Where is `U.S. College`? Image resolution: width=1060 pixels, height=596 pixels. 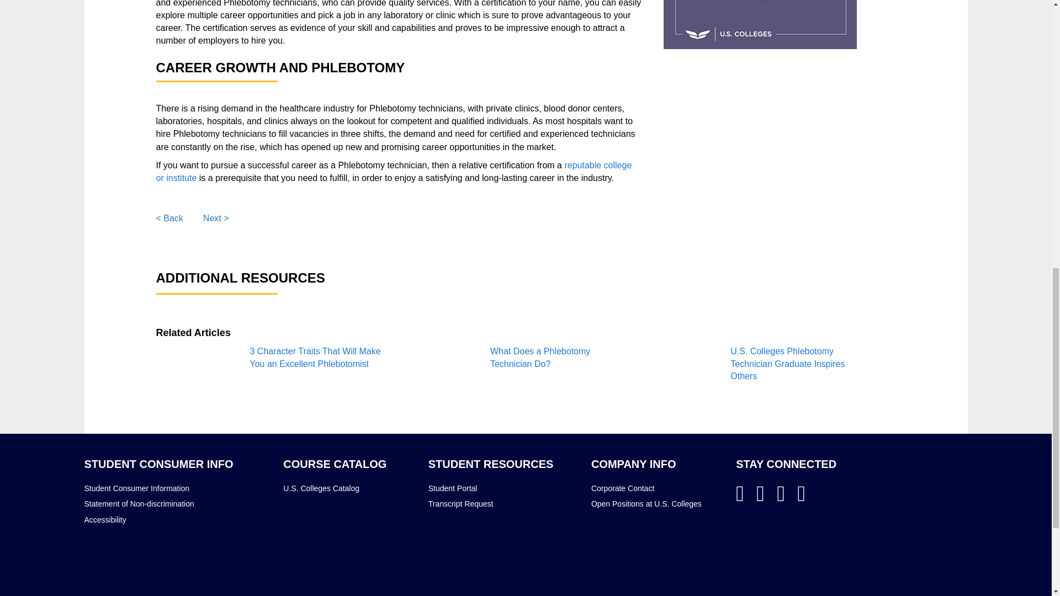 U.S. College is located at coordinates (799, 537).